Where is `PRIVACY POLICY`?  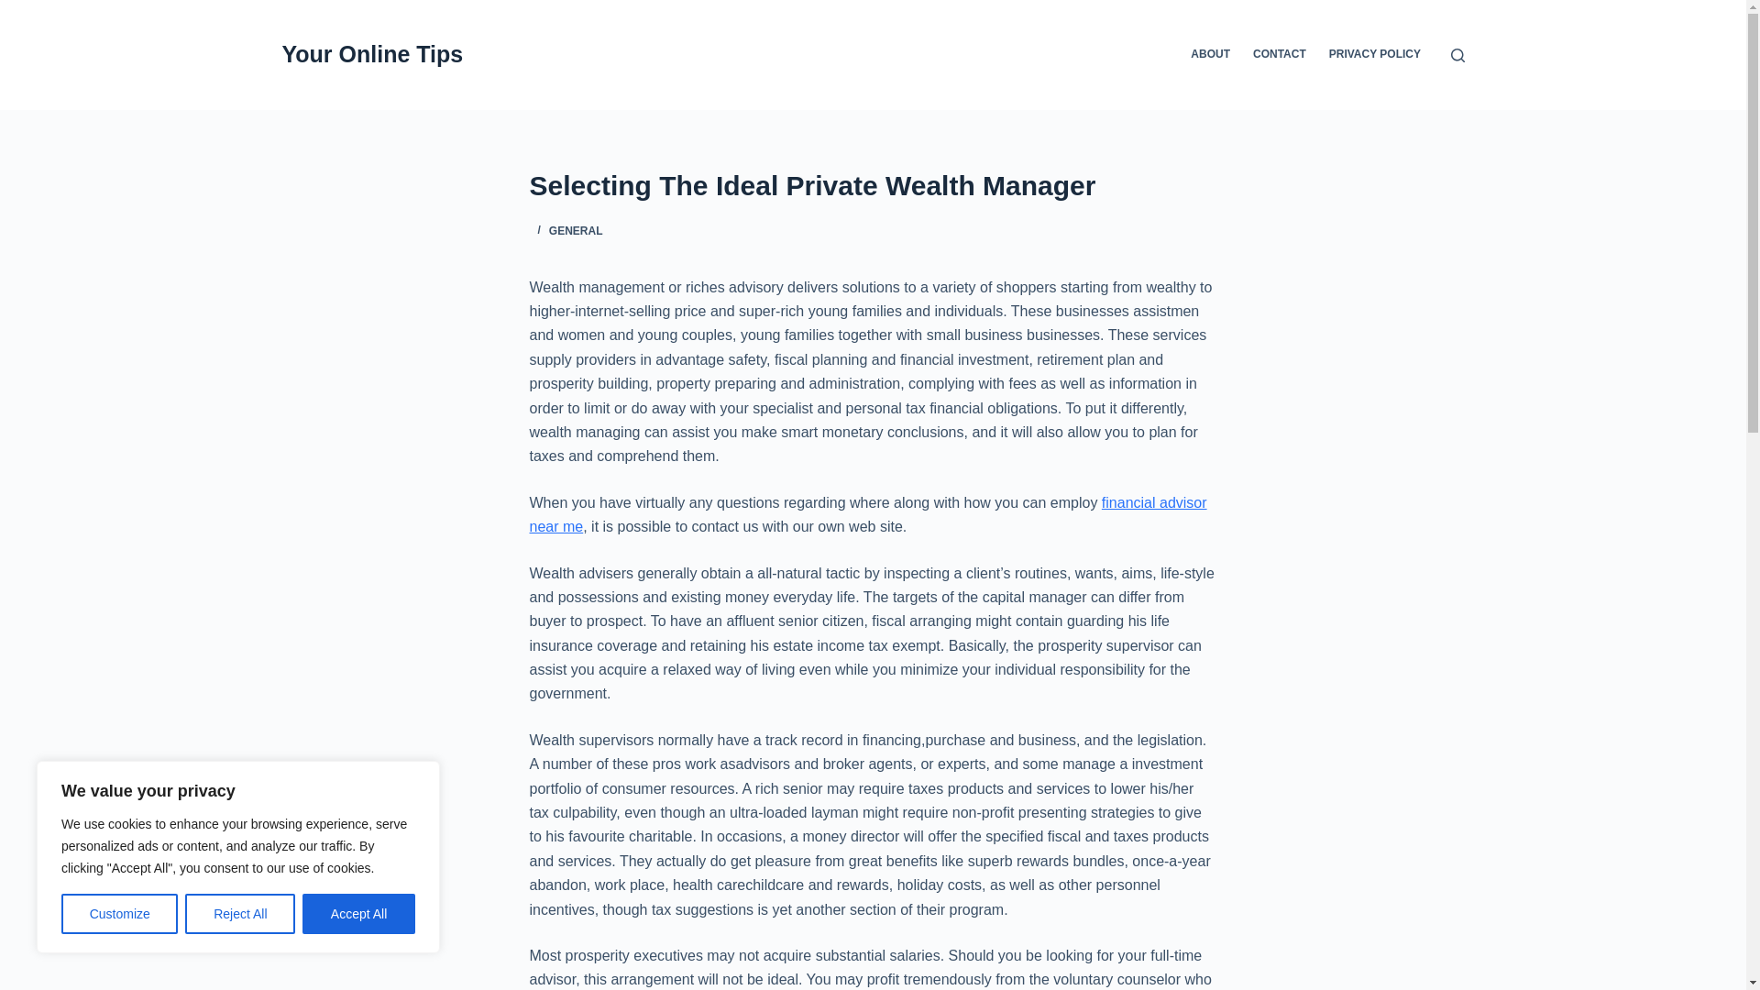
PRIVACY POLICY is located at coordinates (1374, 55).